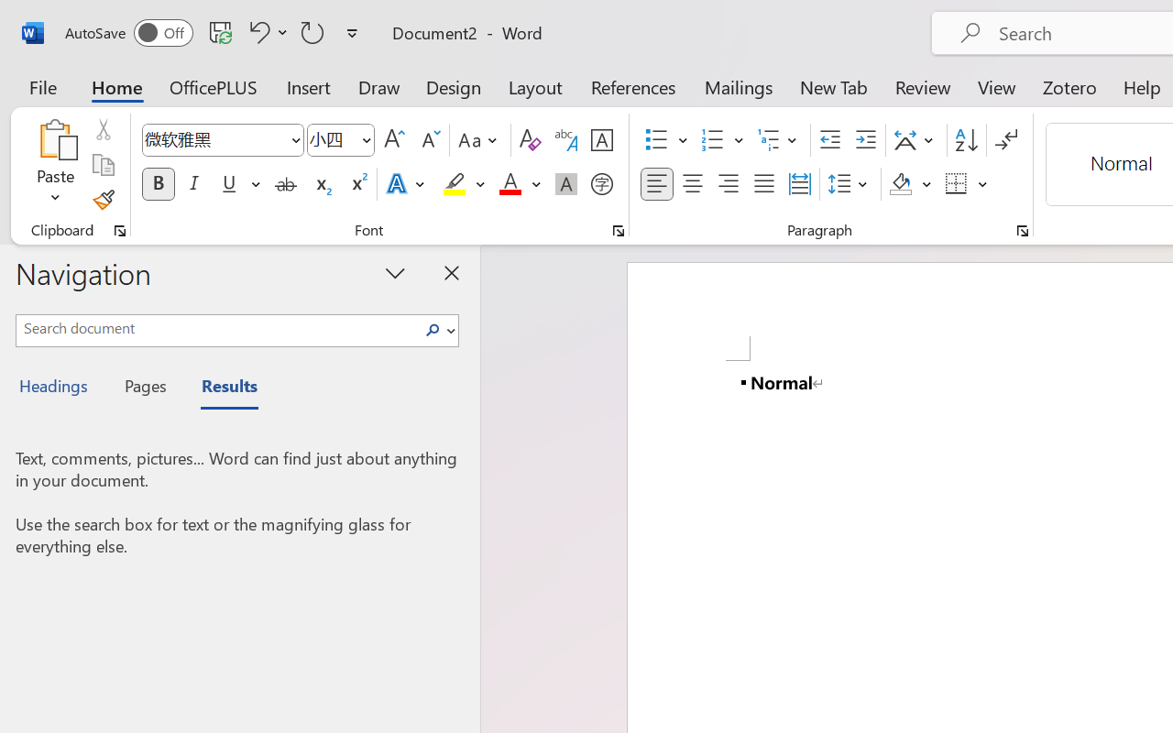 Image resolution: width=1173 pixels, height=733 pixels. I want to click on Design, so click(454, 86).